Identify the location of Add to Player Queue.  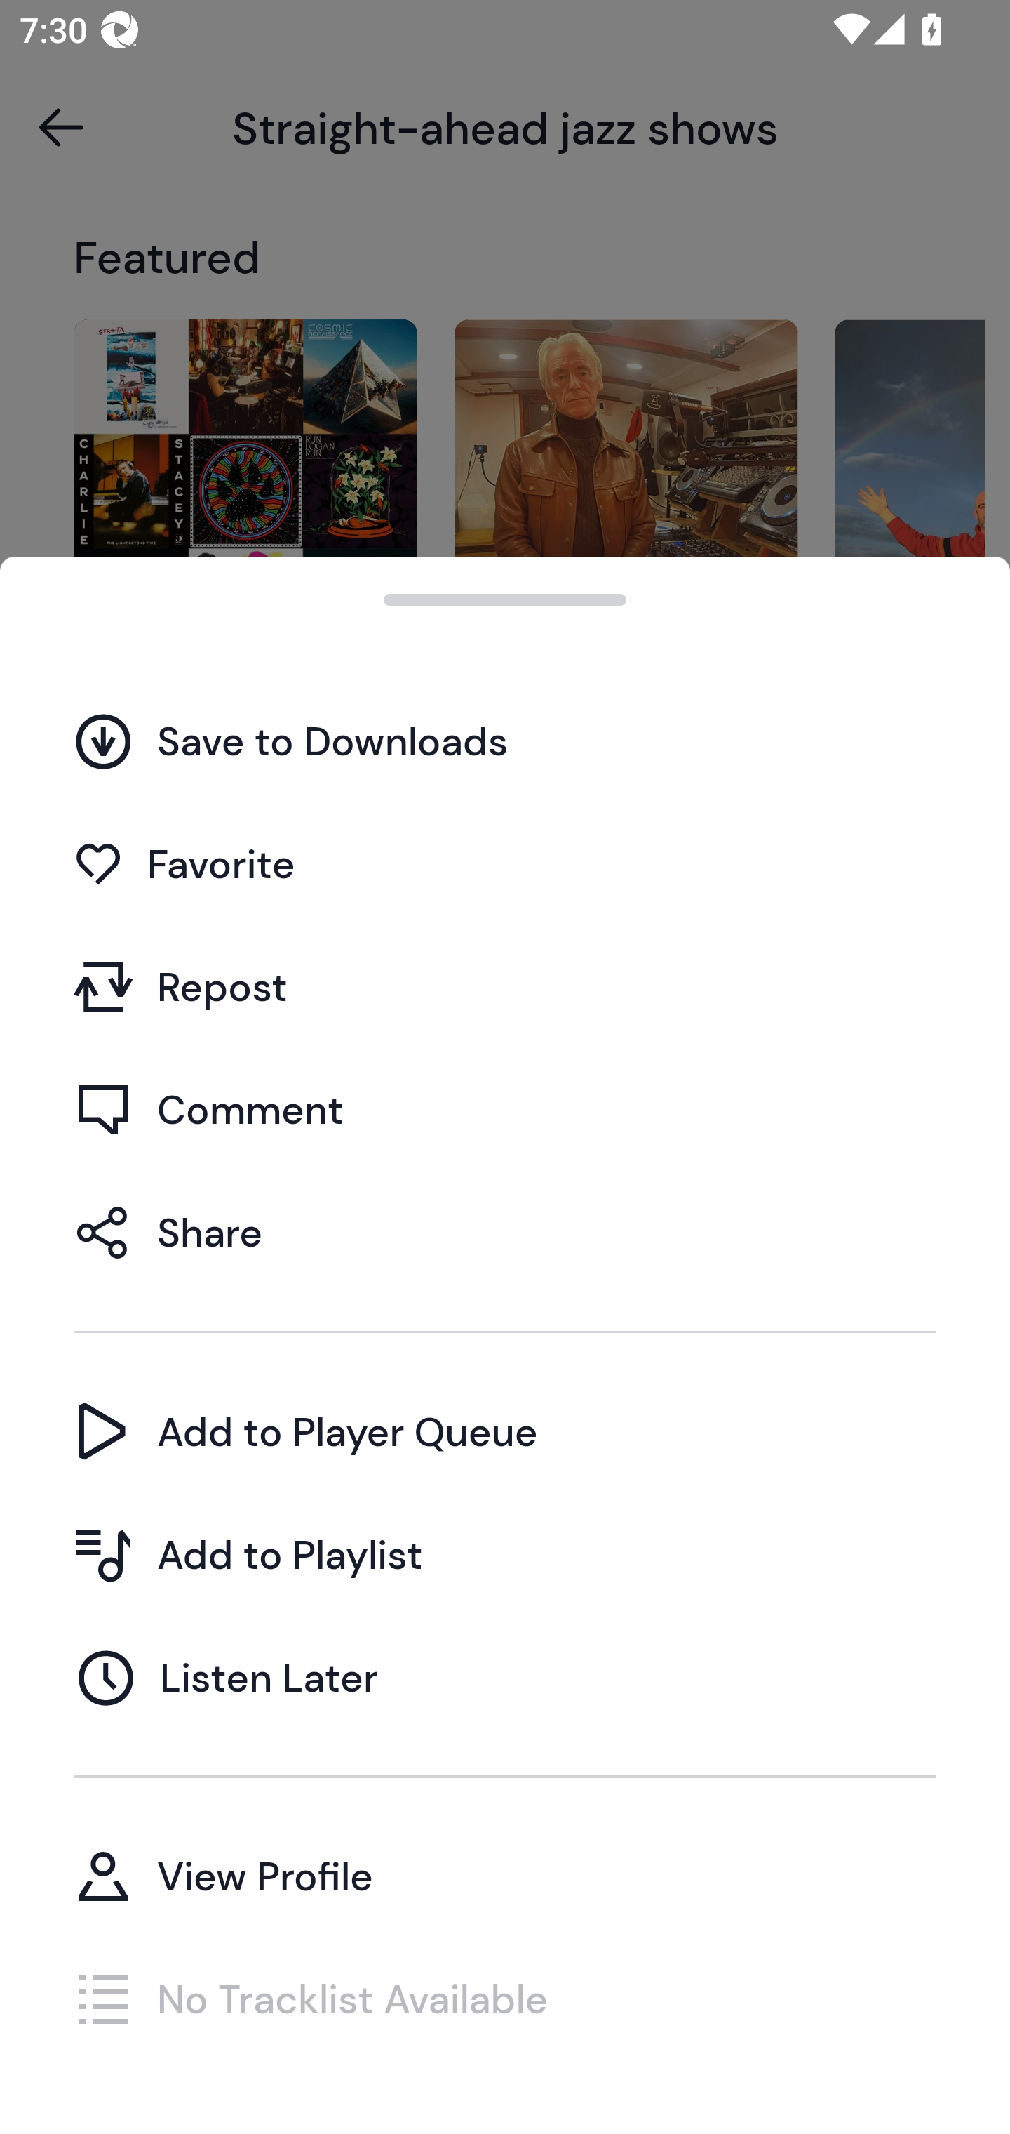
(505, 1432).